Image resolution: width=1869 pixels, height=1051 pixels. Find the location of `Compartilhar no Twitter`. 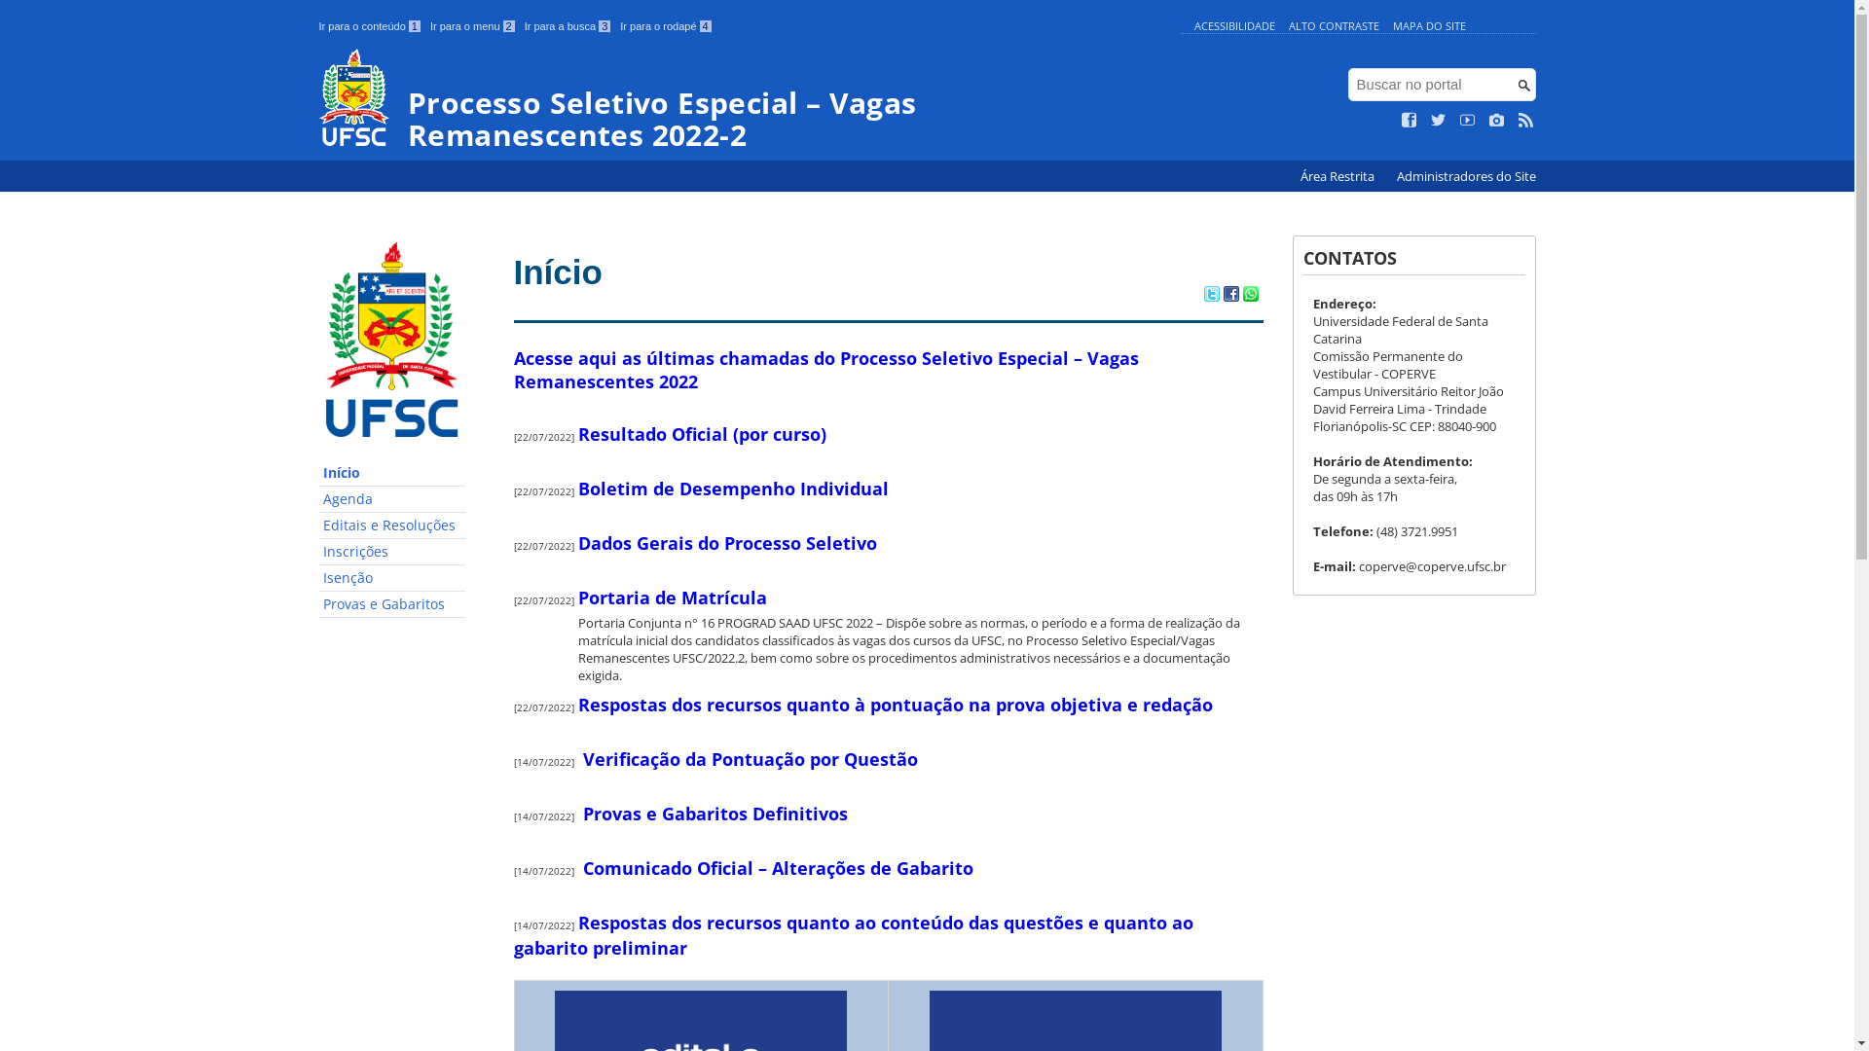

Compartilhar no Twitter is located at coordinates (1211, 296).